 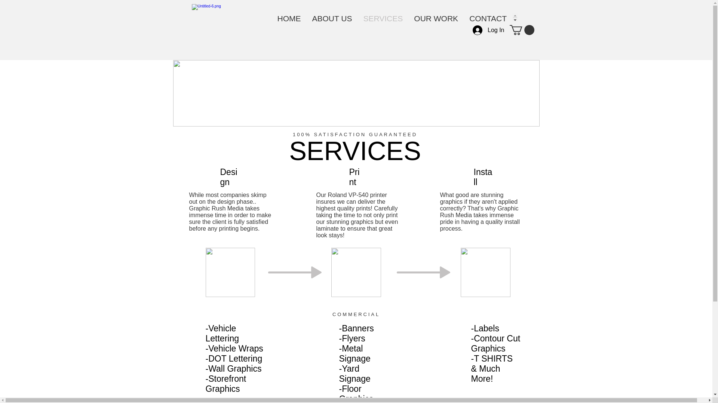 I want to click on CONTACT, so click(x=488, y=18).